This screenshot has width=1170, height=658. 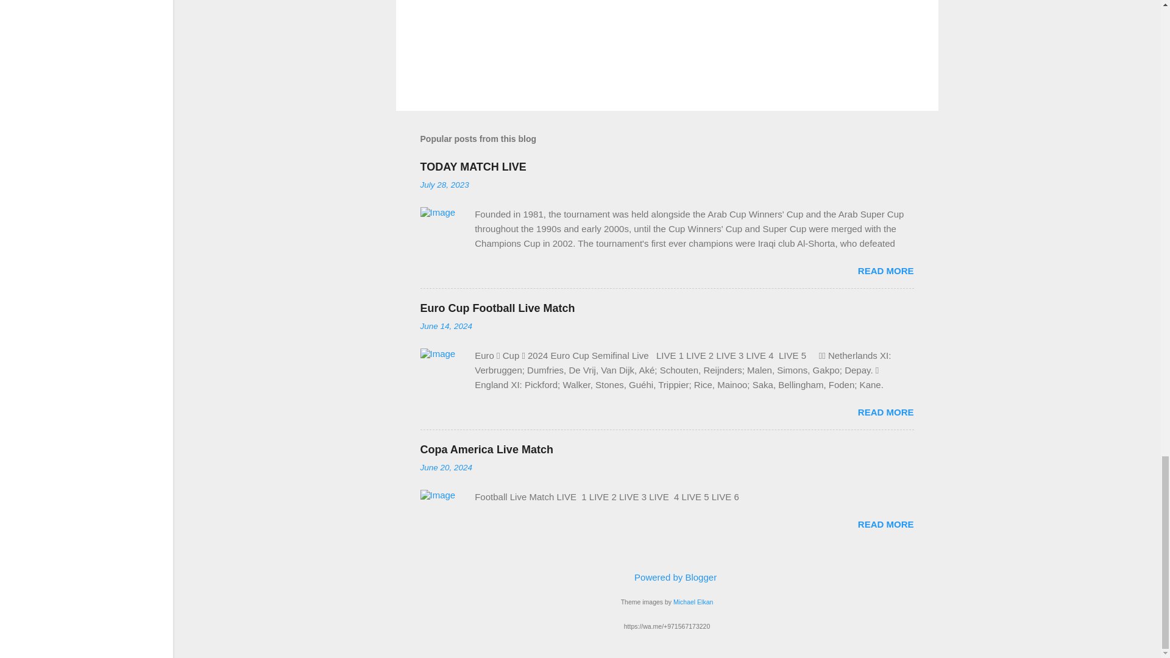 I want to click on READ MORE, so click(x=885, y=412).